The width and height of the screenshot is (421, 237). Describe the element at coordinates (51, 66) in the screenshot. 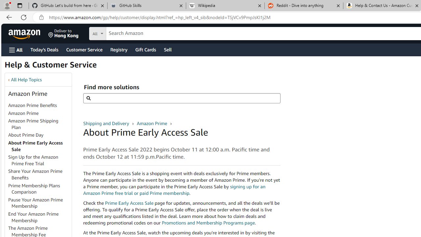

I see `Help & Customer Service` at that location.